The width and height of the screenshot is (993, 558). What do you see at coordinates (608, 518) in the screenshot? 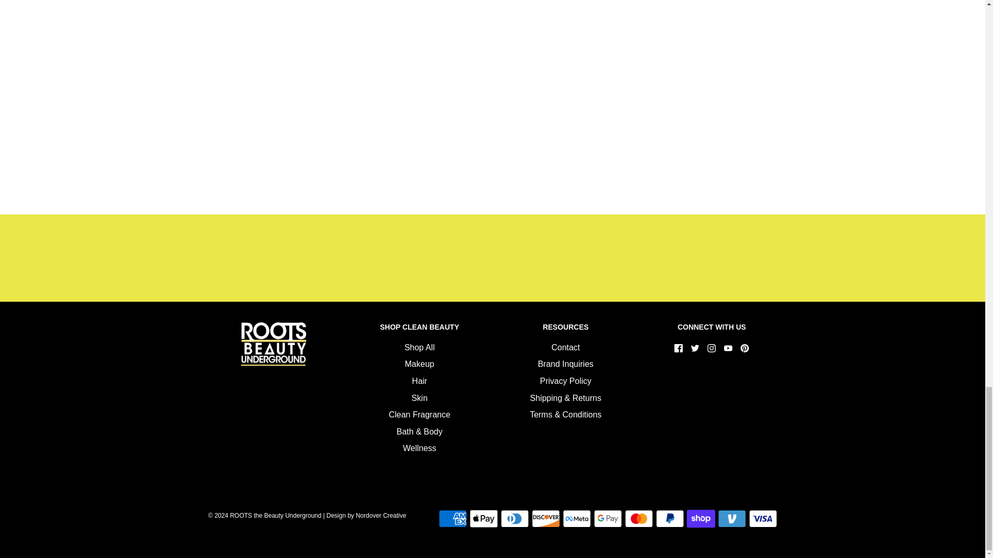
I see `Google Pay` at bounding box center [608, 518].